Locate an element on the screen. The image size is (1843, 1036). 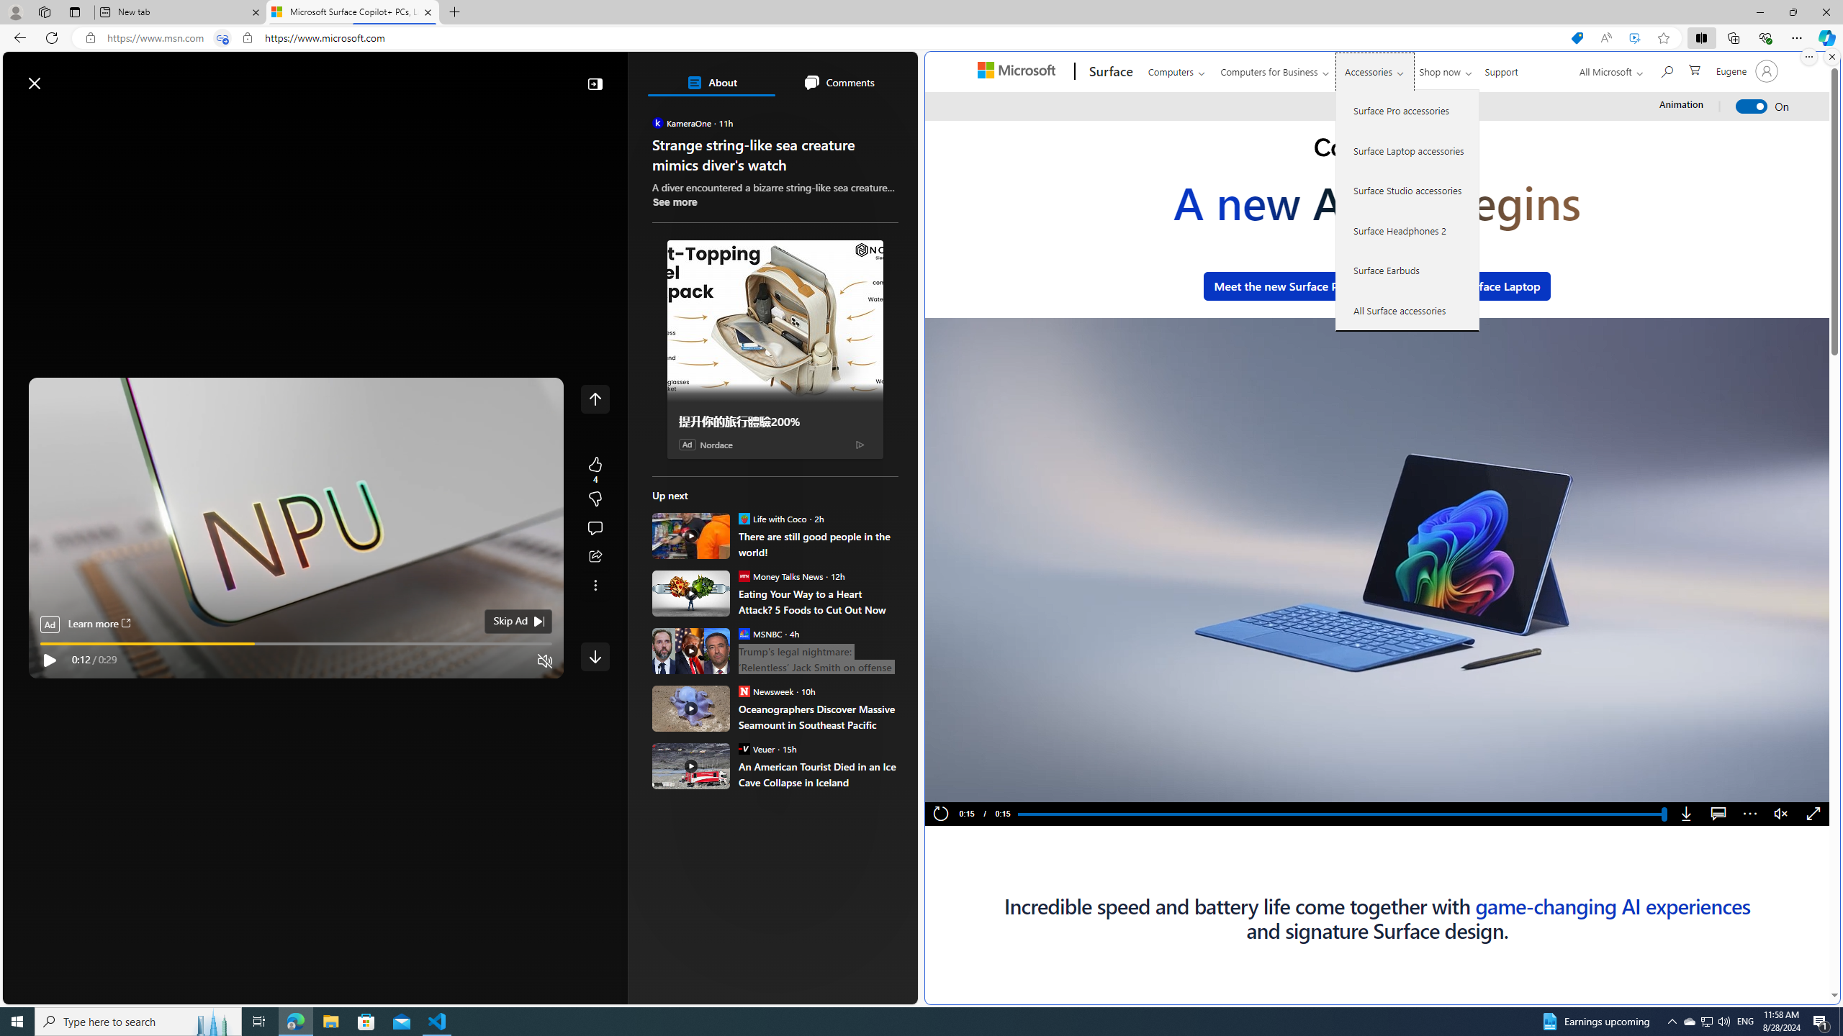
Microsoft is located at coordinates (1019, 72).